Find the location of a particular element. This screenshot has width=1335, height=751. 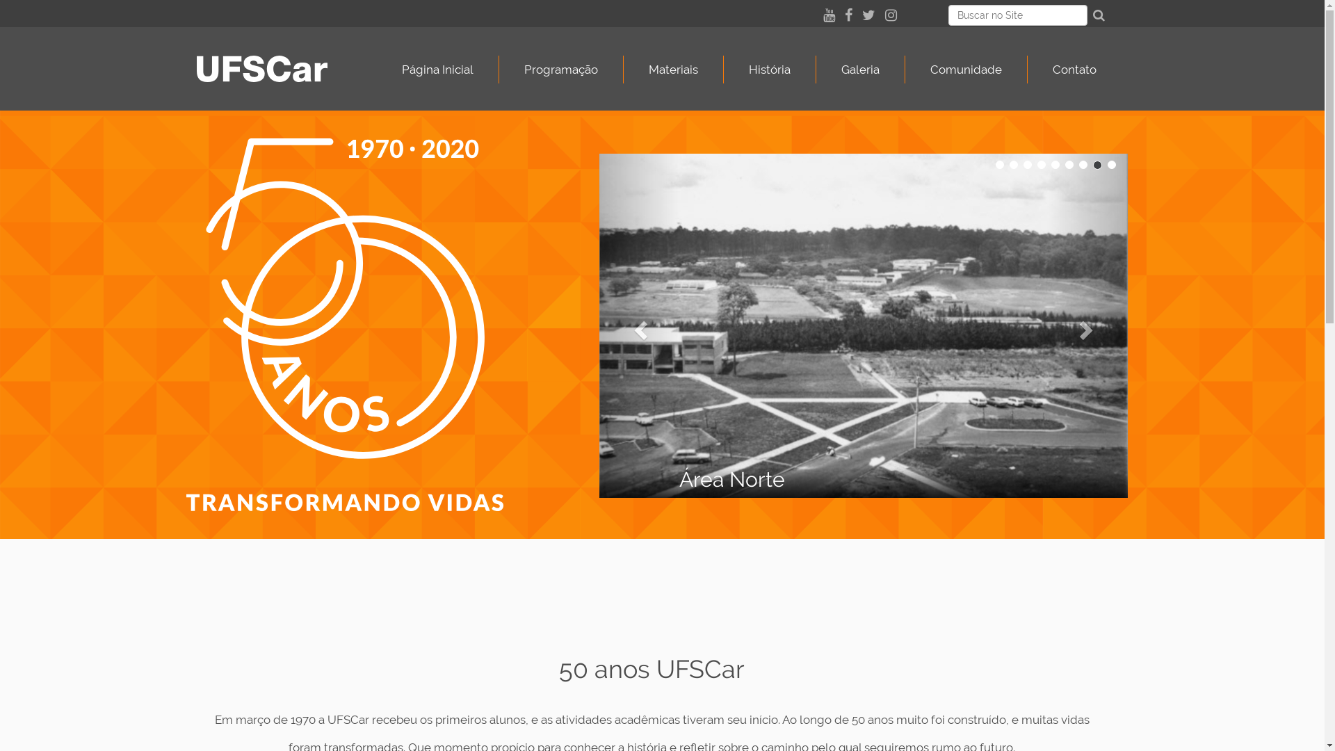

Galeria is located at coordinates (861, 70).